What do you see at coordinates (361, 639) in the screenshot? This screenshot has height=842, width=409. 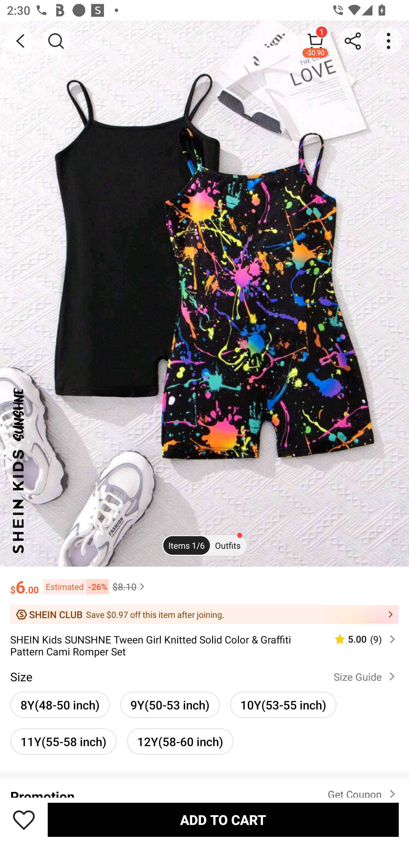 I see `5.00 (9)` at bounding box center [361, 639].